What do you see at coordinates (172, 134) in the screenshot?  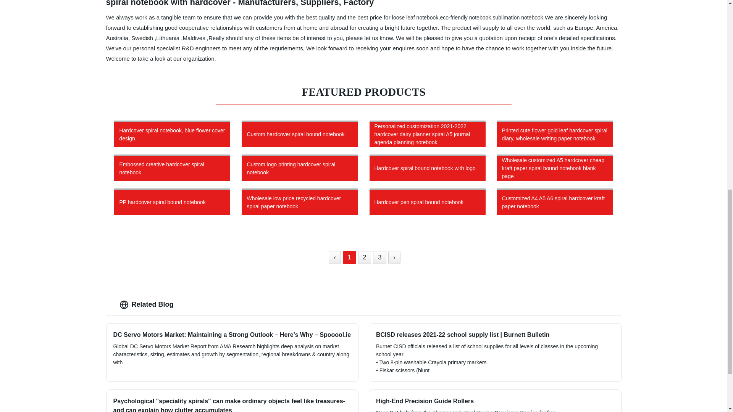 I see `Hardcover spiral notebook, blue flower cover design` at bounding box center [172, 134].